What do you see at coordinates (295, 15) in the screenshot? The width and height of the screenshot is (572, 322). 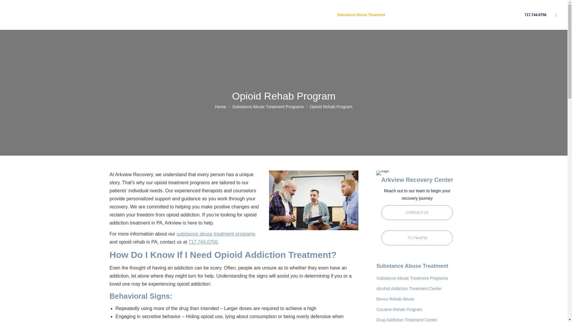 I see `Therapy Programs` at bounding box center [295, 15].